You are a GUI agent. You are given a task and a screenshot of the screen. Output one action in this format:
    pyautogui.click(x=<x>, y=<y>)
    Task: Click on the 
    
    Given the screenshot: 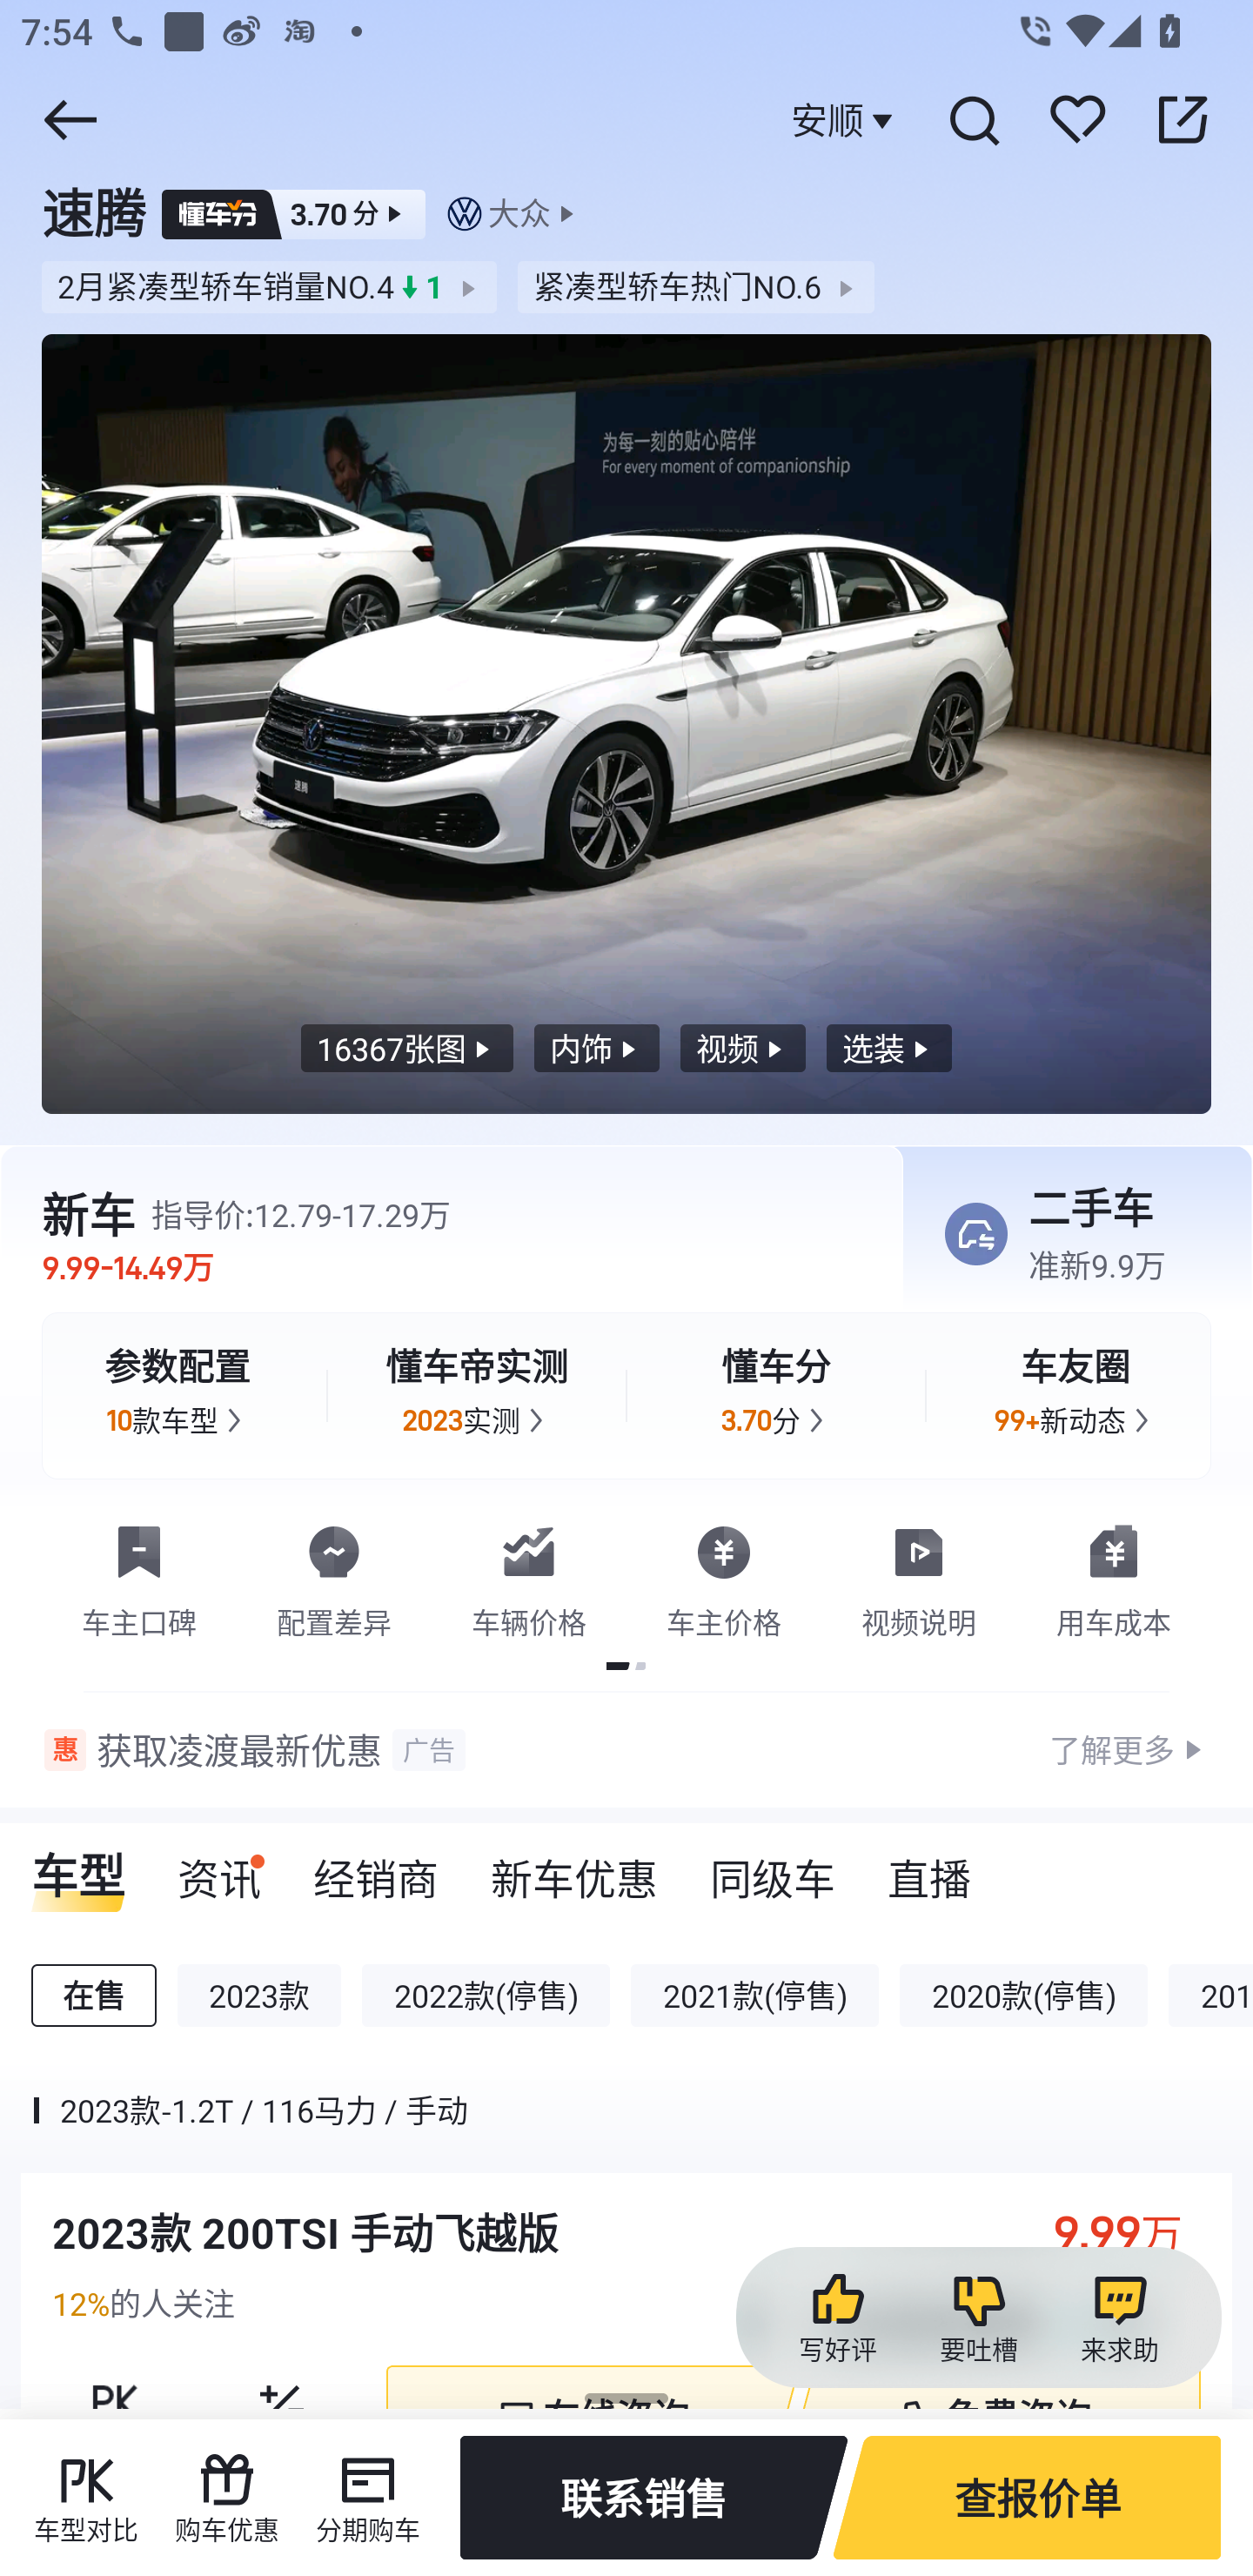 What is the action you would take?
    pyautogui.click(x=1183, y=119)
    